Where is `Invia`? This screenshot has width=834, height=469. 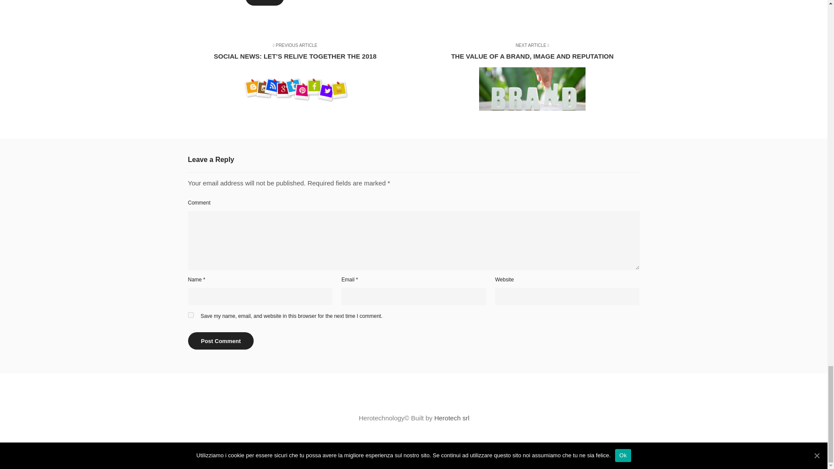 Invia is located at coordinates (265, 3).